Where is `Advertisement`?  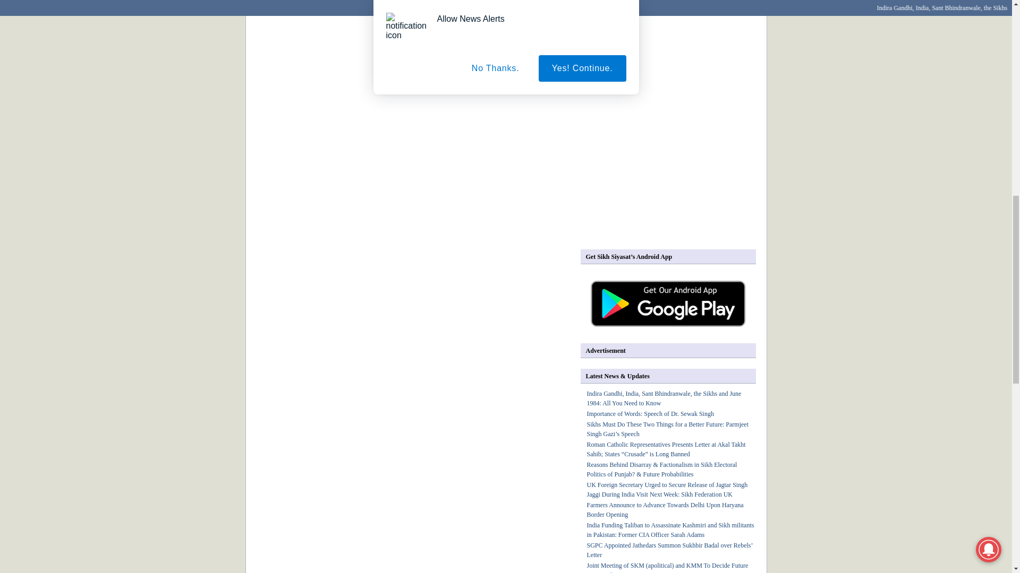 Advertisement is located at coordinates (669, 163).